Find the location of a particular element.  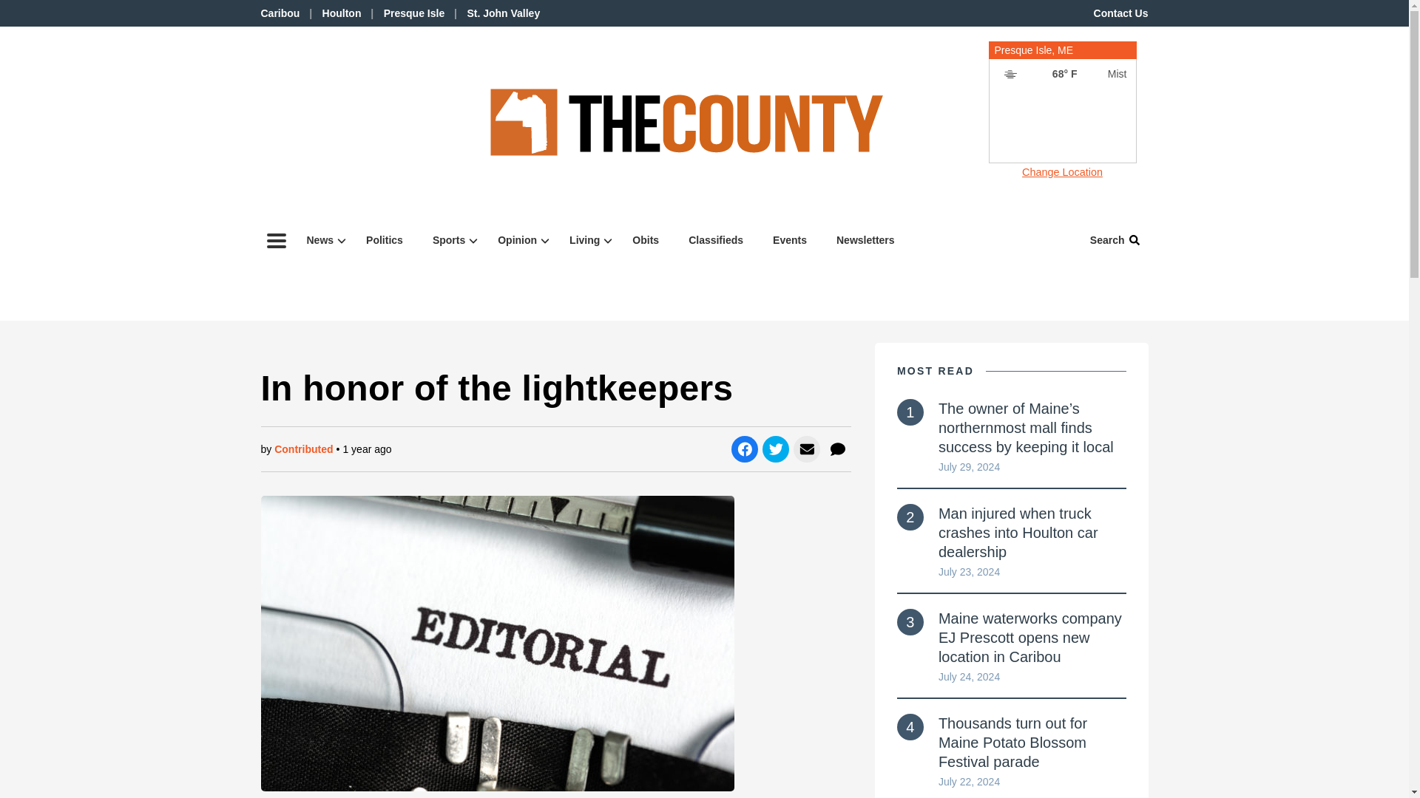

St. John Valley is located at coordinates (1121, 13).